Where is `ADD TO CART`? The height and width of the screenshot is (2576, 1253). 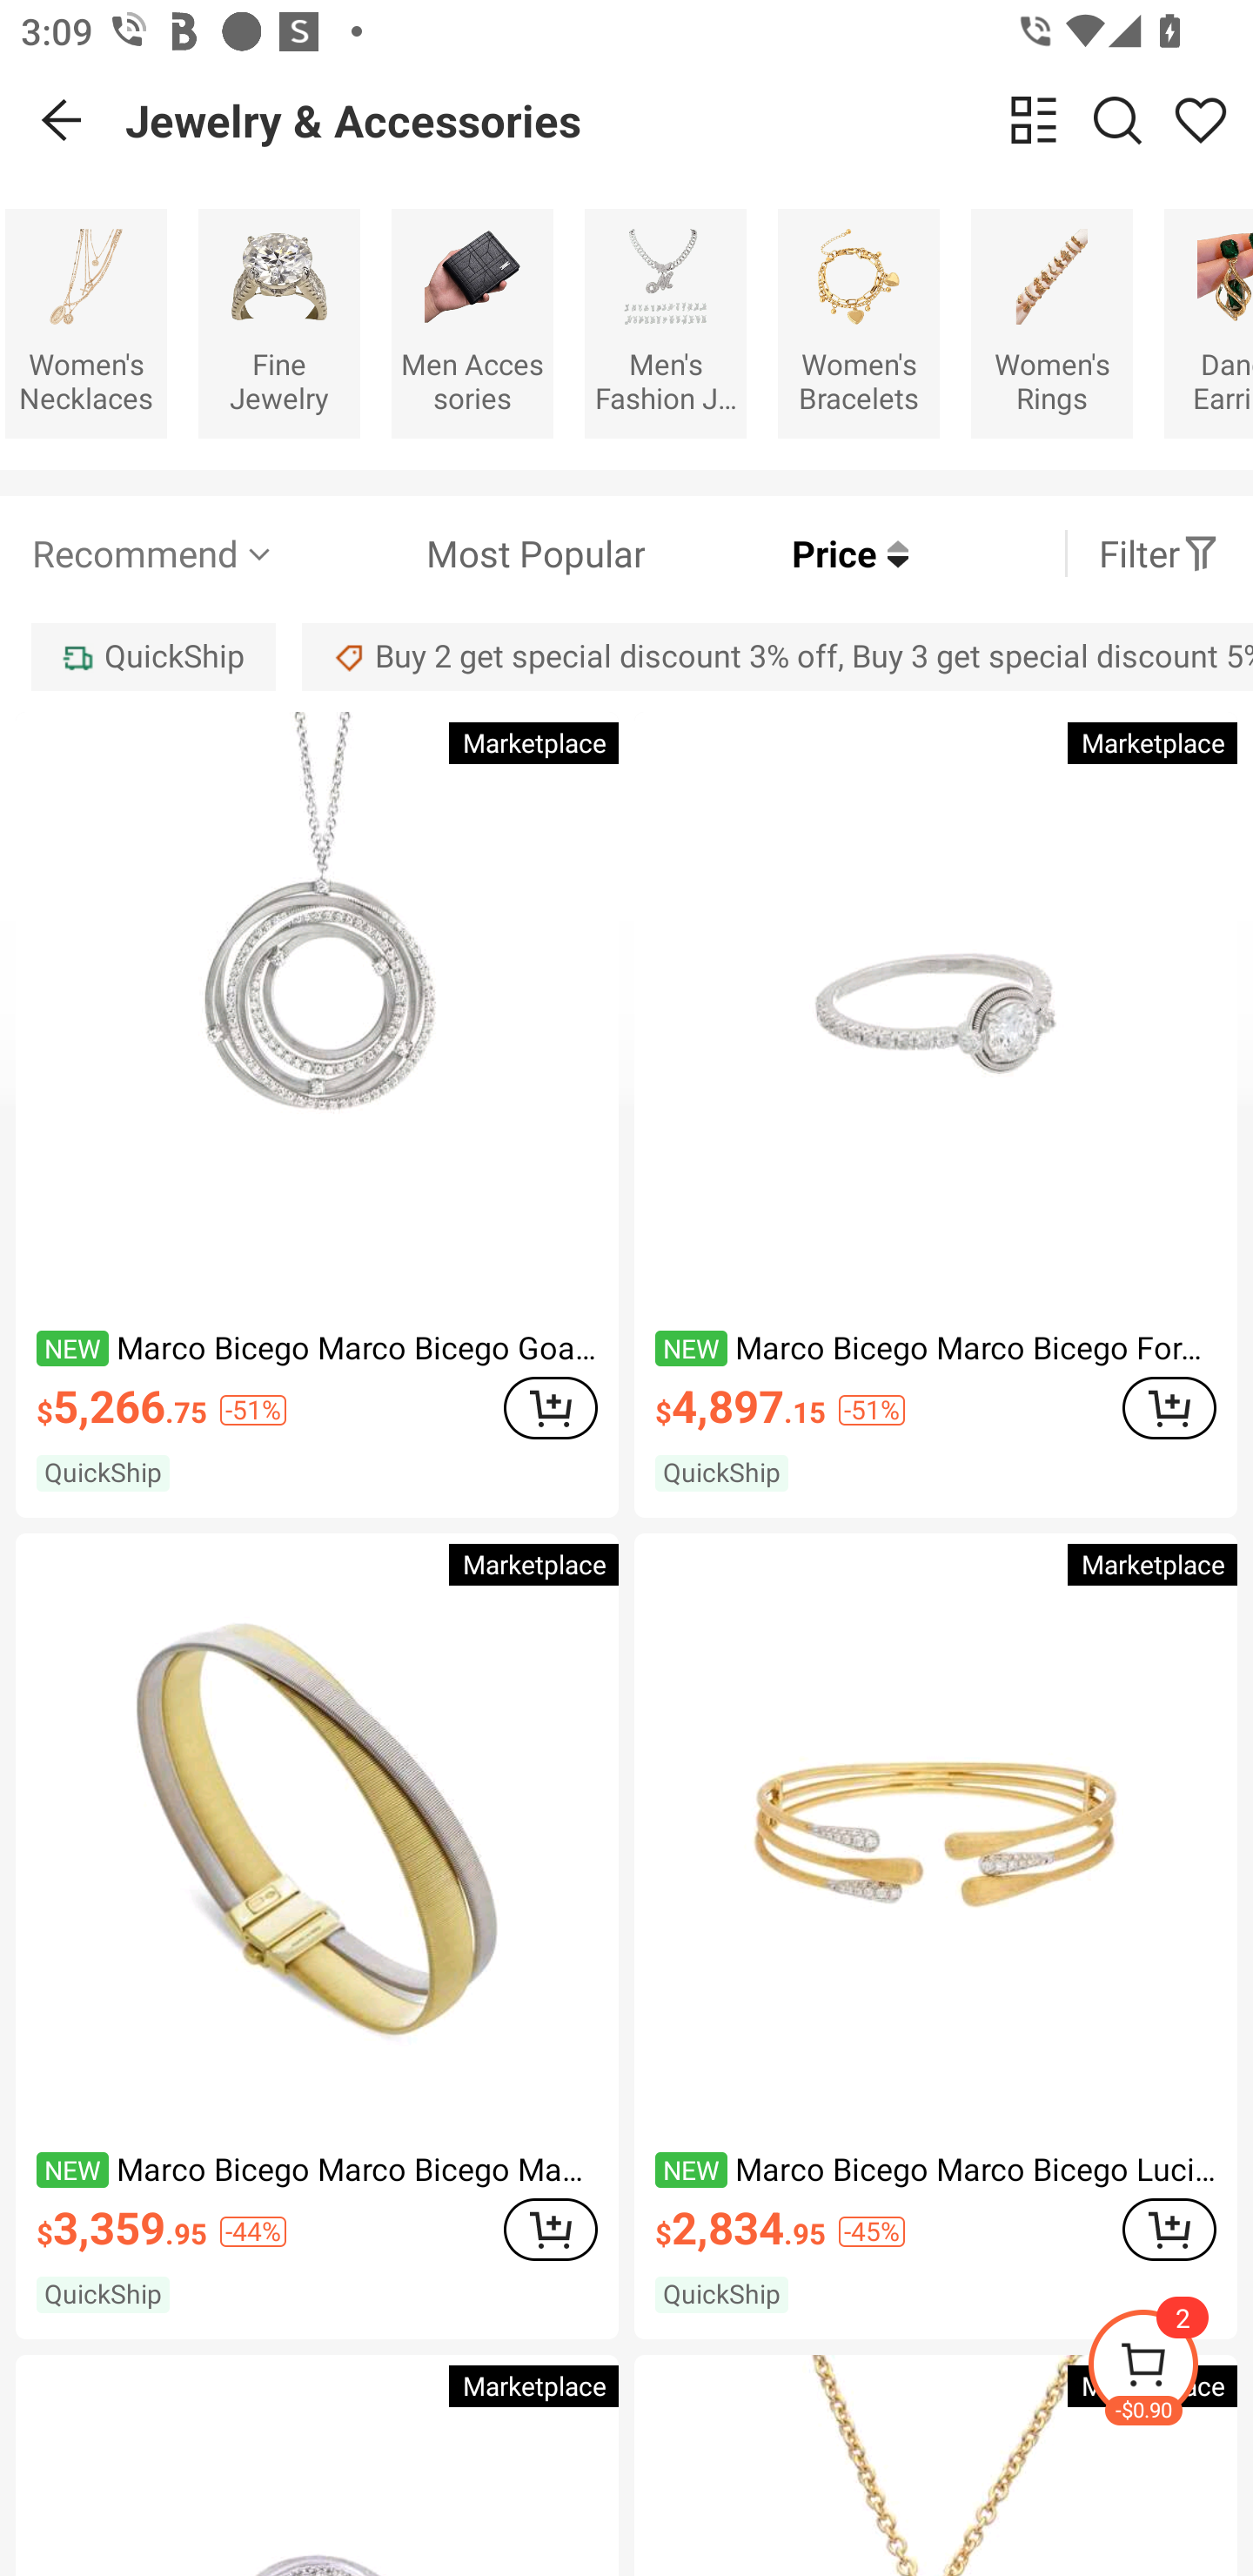
ADD TO CART is located at coordinates (1169, 1407).